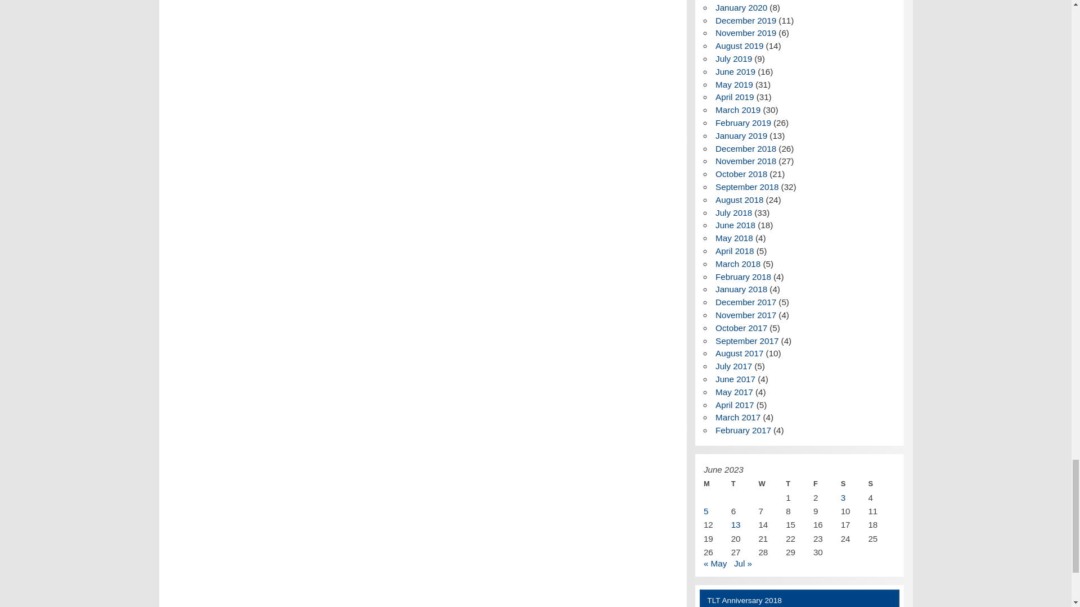 The height and width of the screenshot is (607, 1080). I want to click on Thursday, so click(799, 483).